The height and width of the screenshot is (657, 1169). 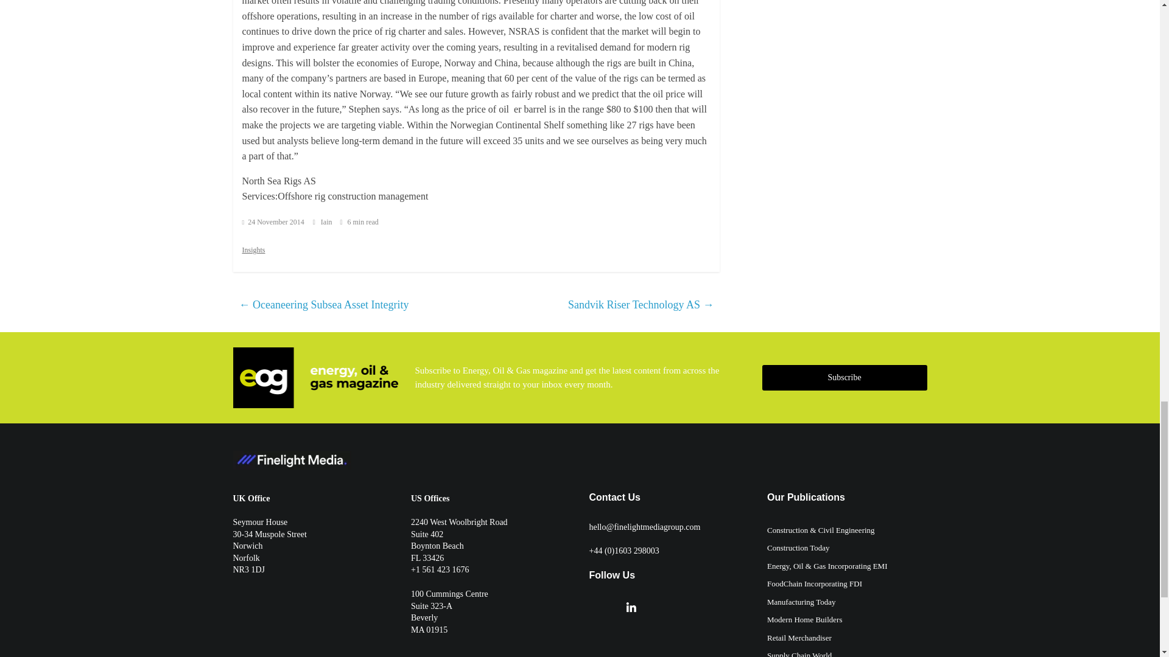 I want to click on 24 November 2014, so click(x=273, y=221).